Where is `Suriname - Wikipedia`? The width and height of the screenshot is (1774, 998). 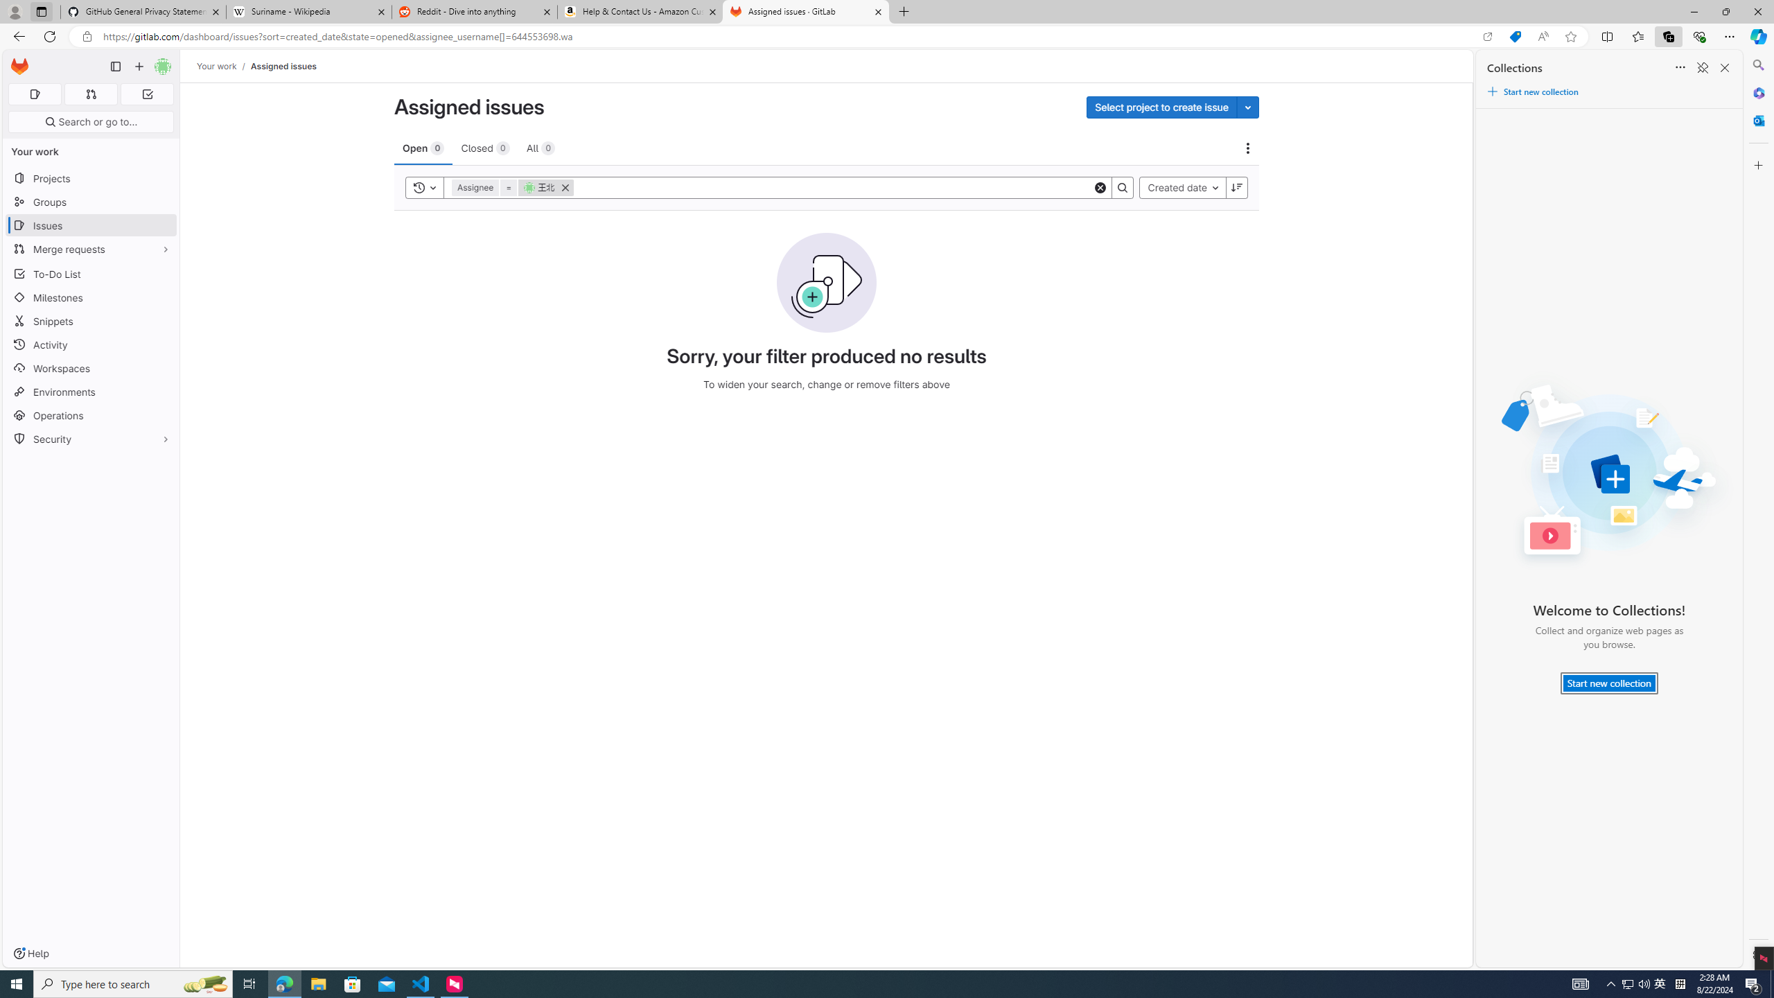 Suriname - Wikipedia is located at coordinates (308, 12).